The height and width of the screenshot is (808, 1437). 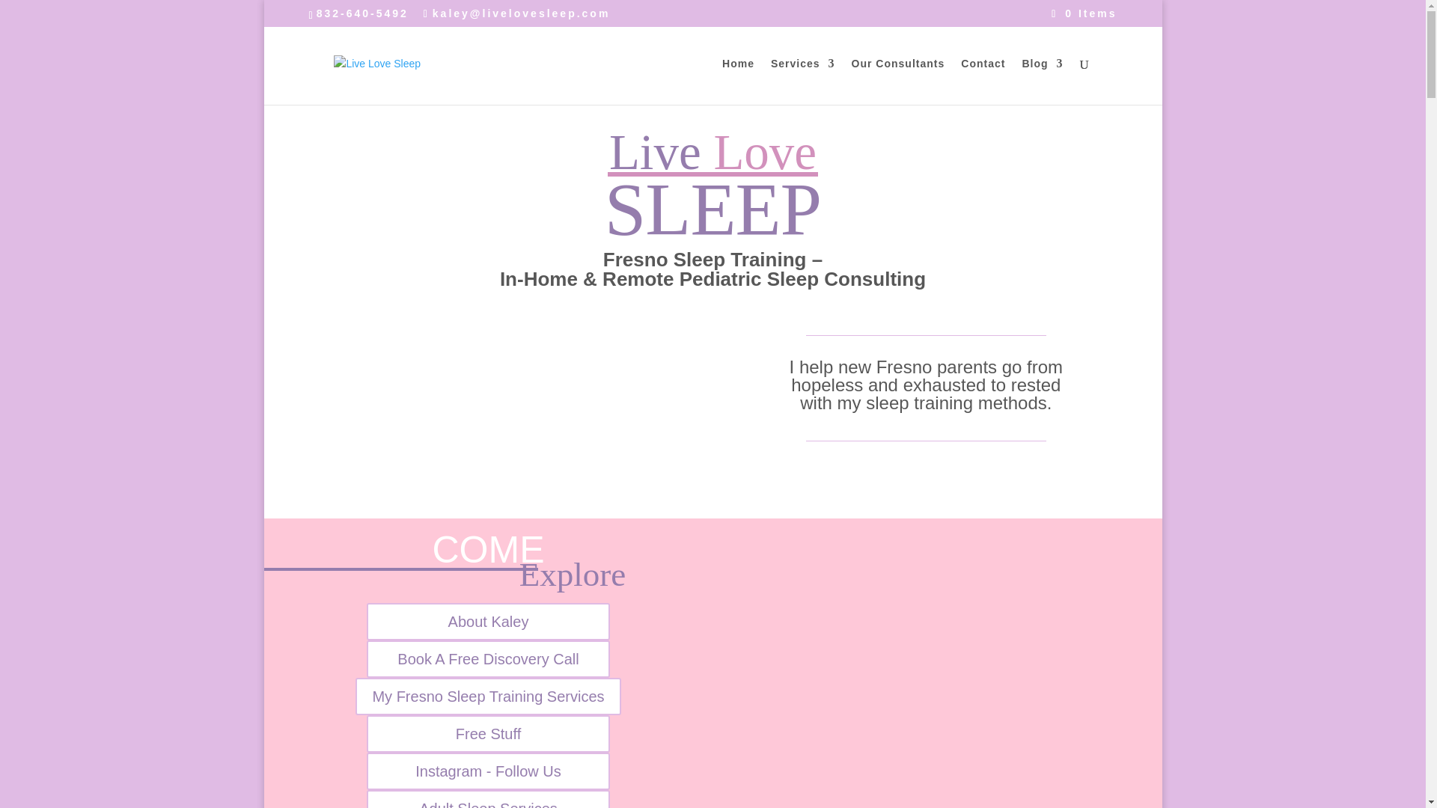 I want to click on Adult Sleep Services, so click(x=488, y=799).